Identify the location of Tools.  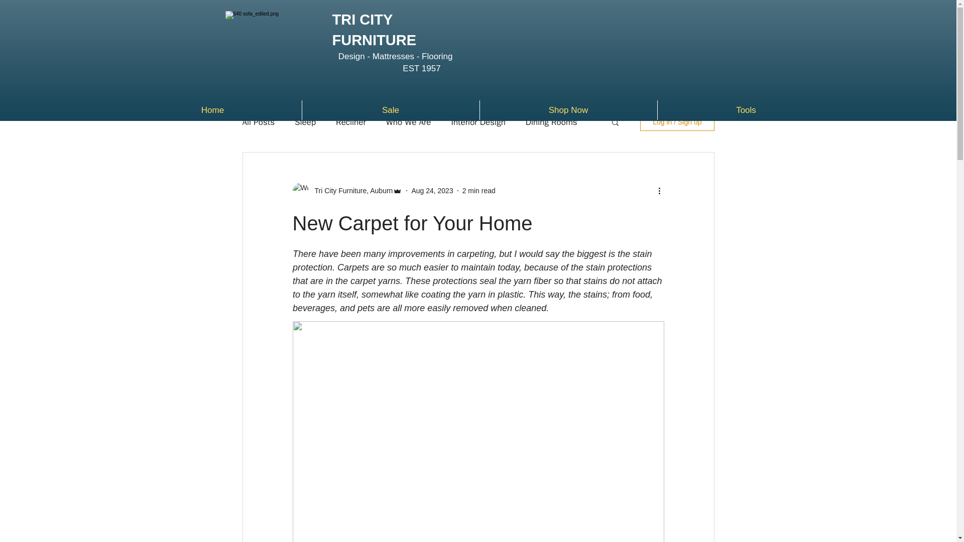
(746, 109).